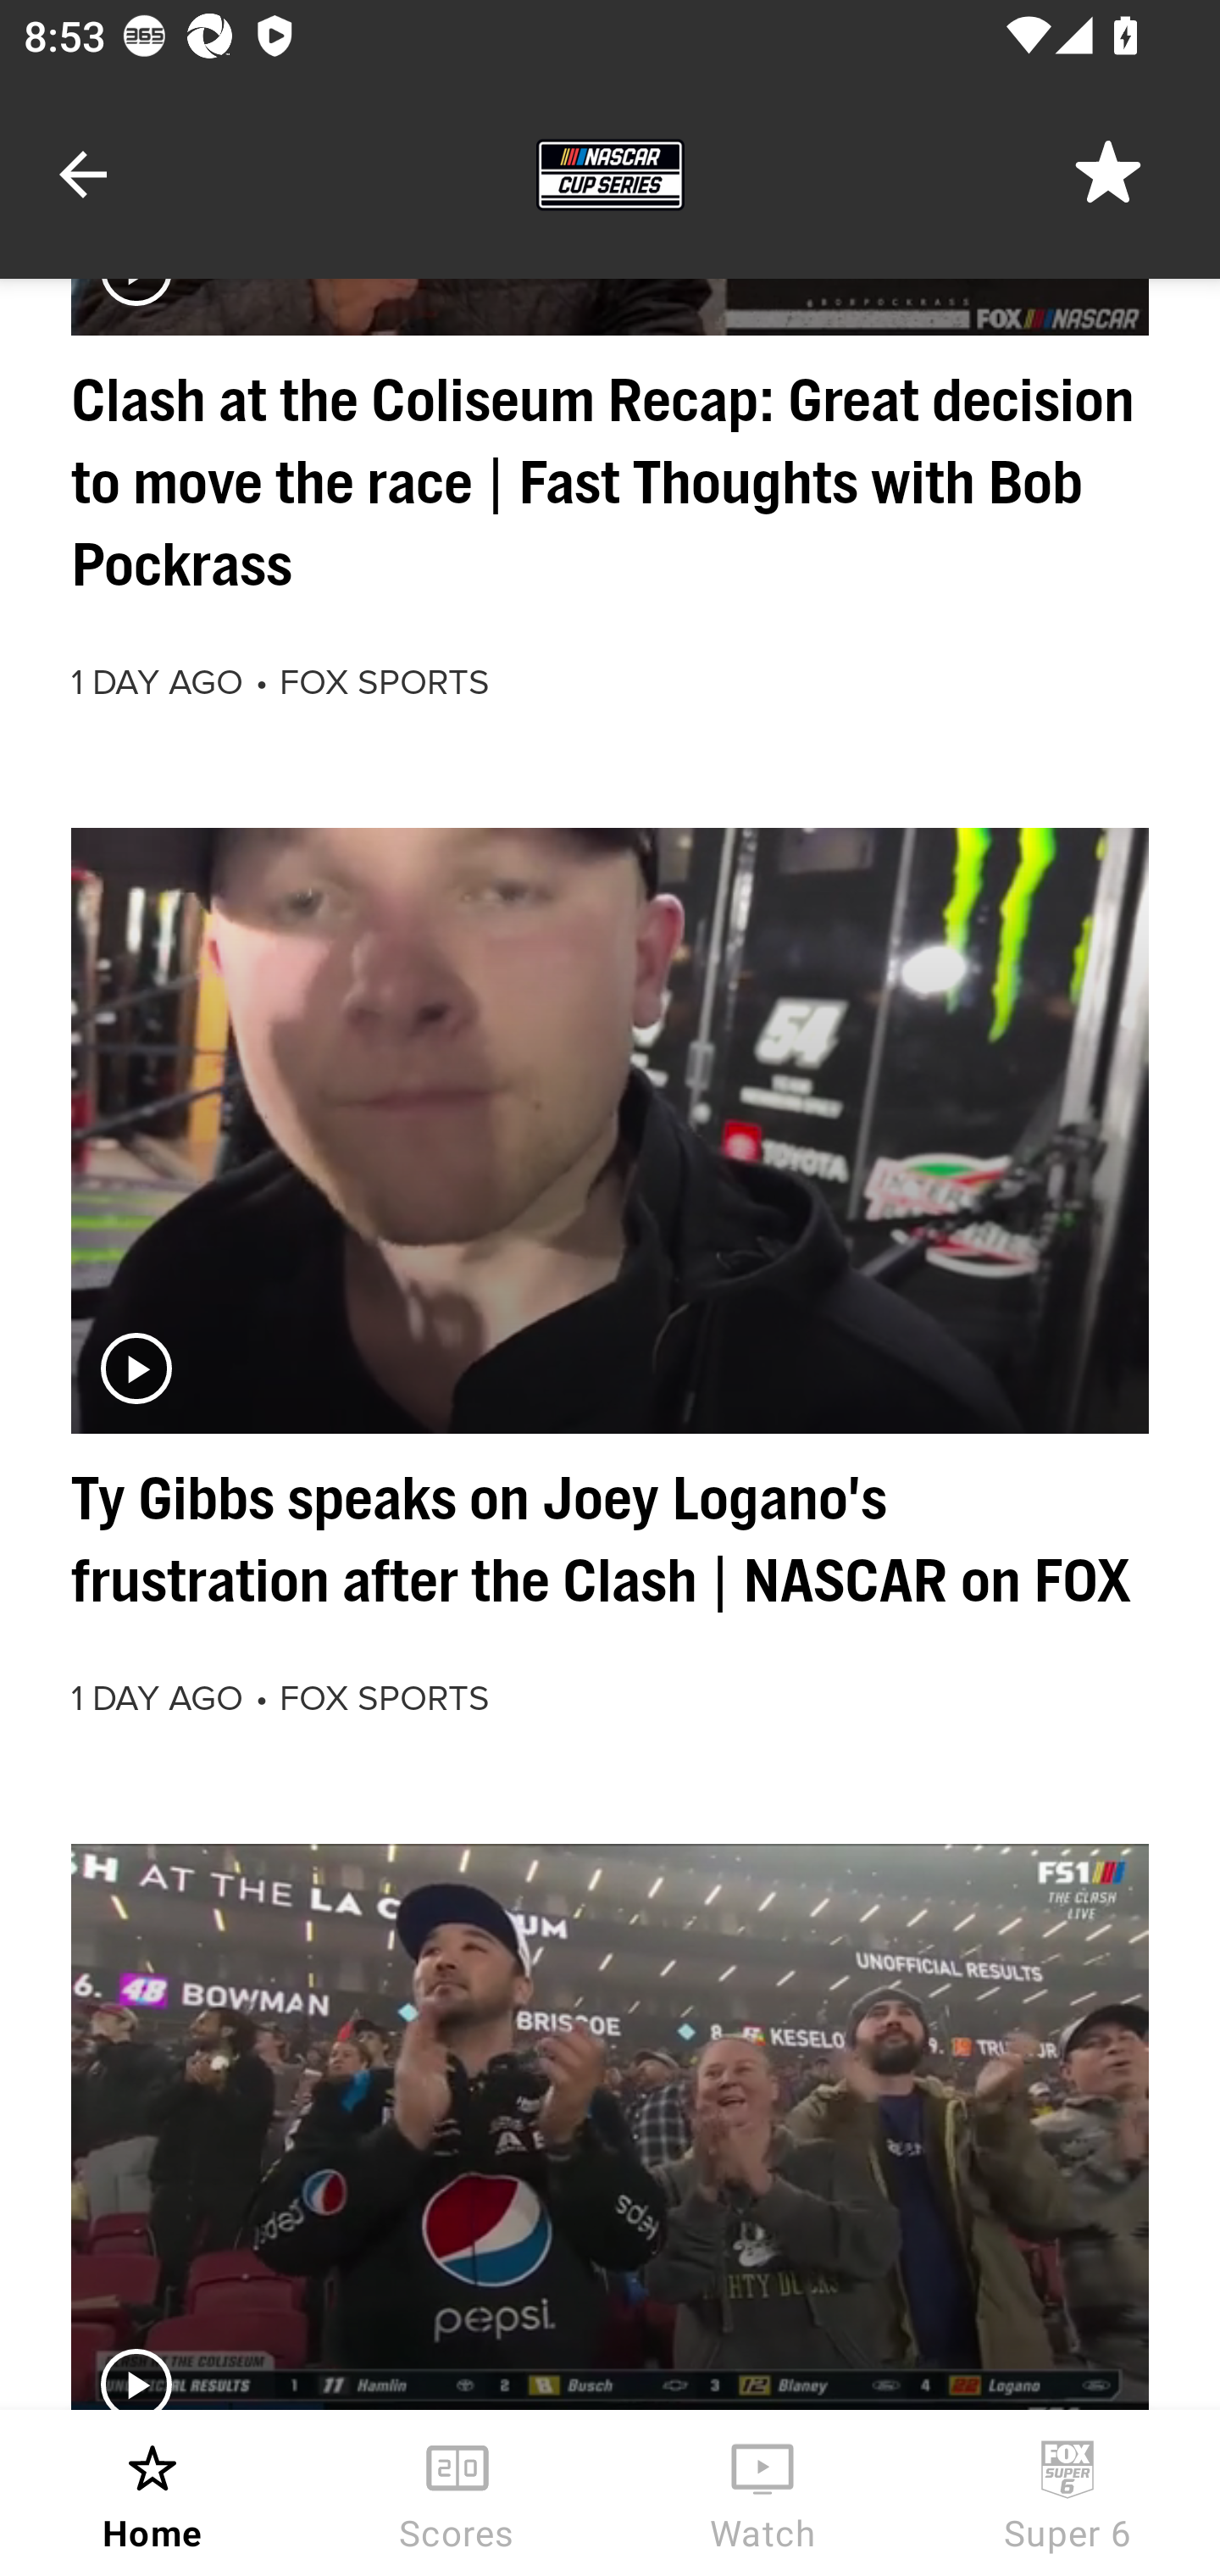 This screenshot has width=1220, height=2576. I want to click on Super 6, so click(1067, 2493).